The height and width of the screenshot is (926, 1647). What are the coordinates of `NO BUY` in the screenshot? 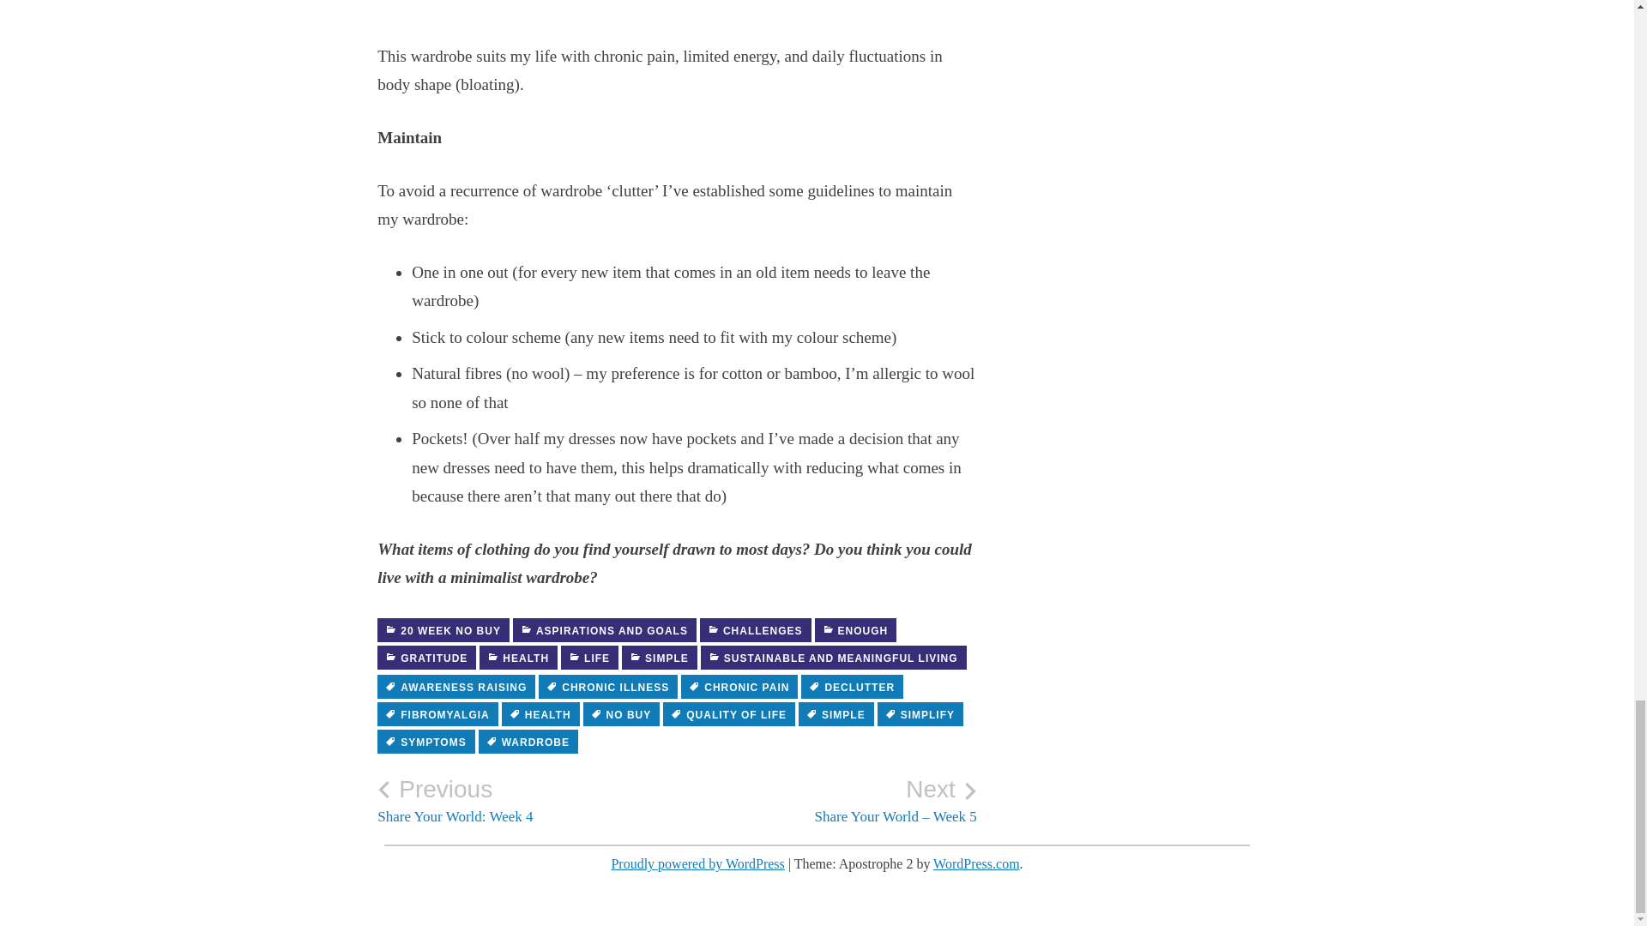 It's located at (621, 713).